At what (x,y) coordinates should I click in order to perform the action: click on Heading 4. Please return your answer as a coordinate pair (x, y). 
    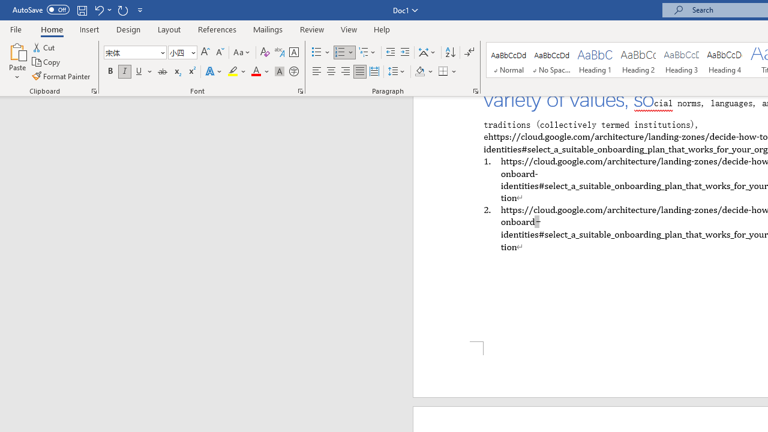
    Looking at the image, I should click on (725, 60).